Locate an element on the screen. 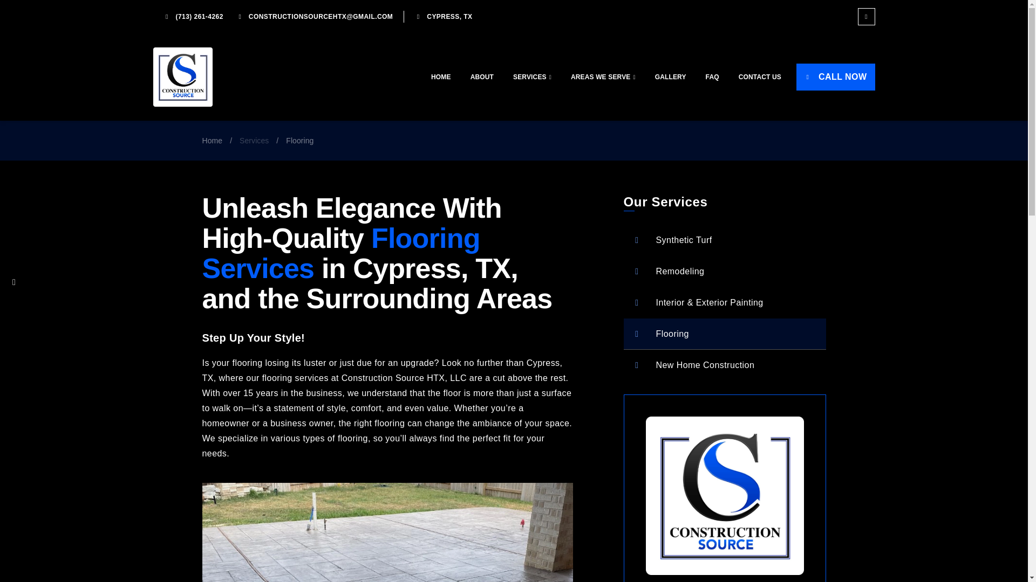  AREAS WE SERVE is located at coordinates (603, 77).